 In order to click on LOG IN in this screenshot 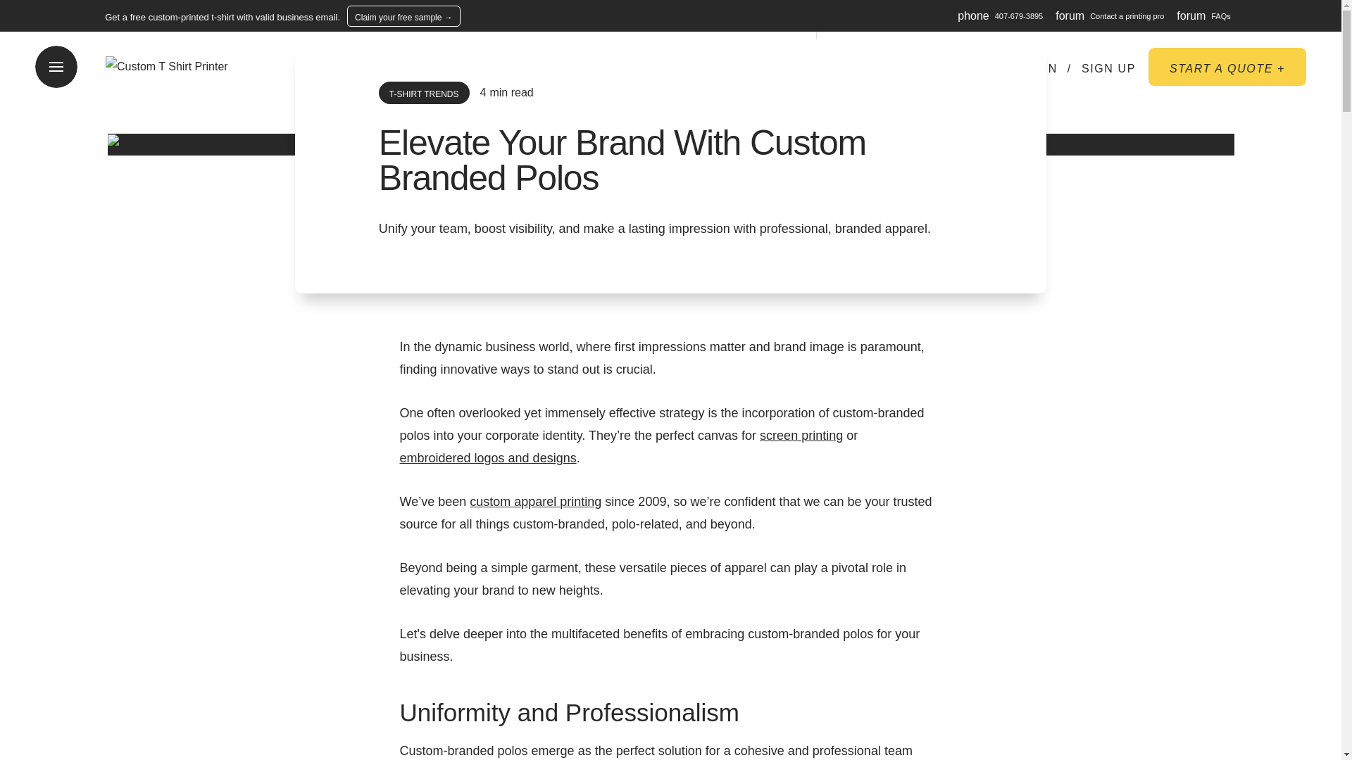, I will do `click(1035, 69)`.